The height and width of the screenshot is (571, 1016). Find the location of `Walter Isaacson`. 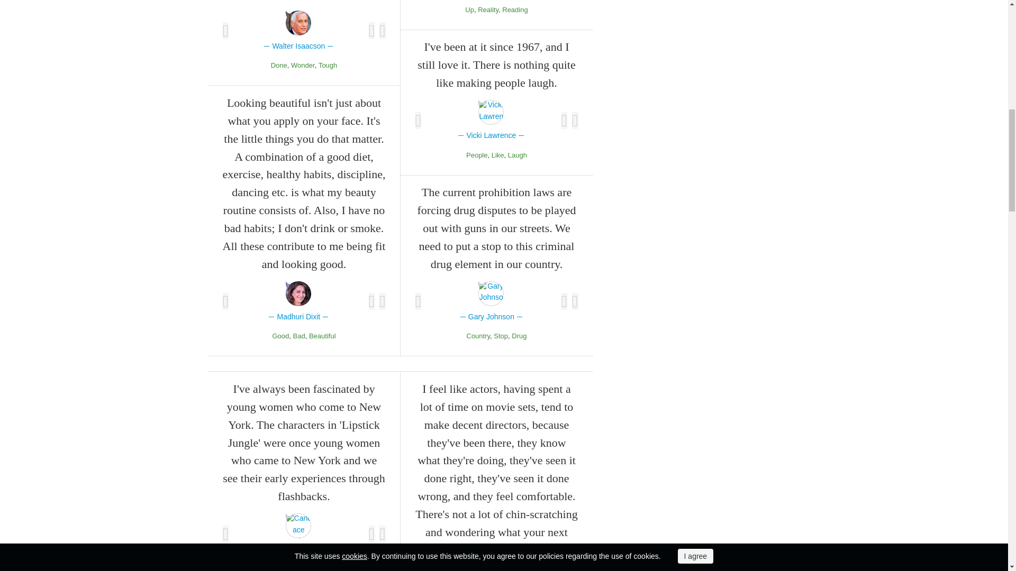

Walter Isaacson is located at coordinates (298, 31).